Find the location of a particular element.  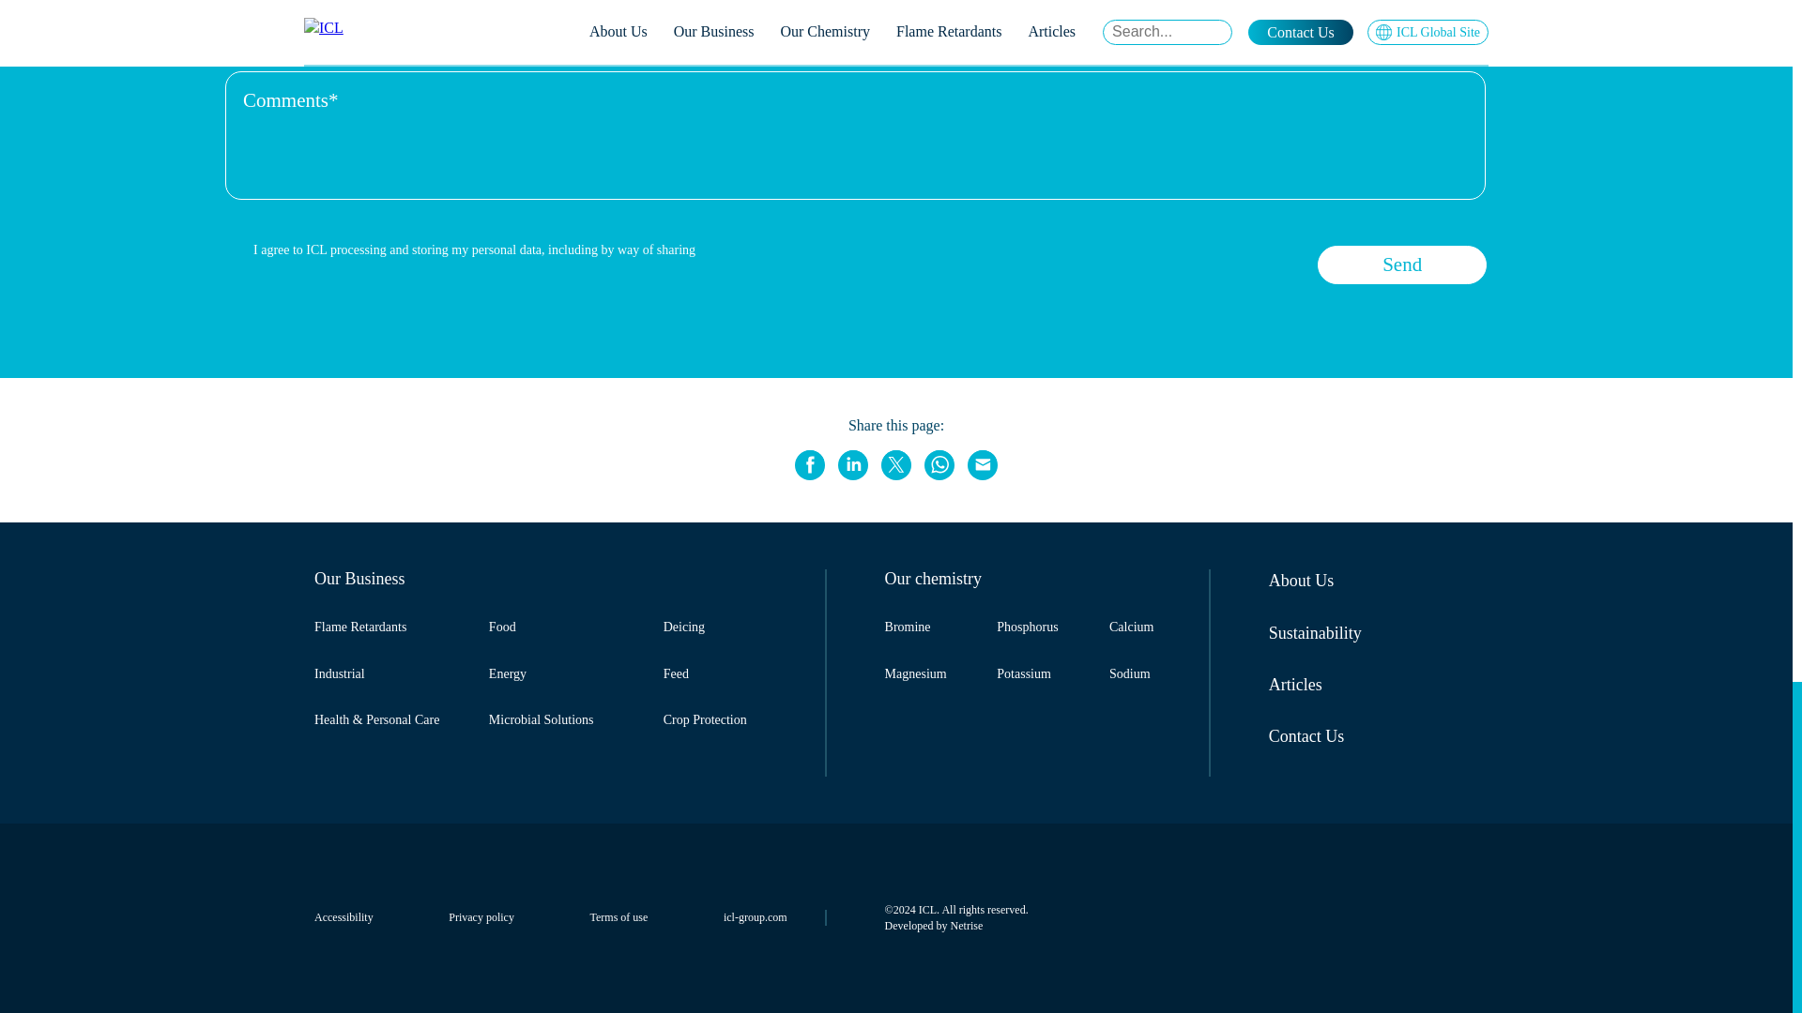

Click to share this info on Twitter is located at coordinates (895, 464).